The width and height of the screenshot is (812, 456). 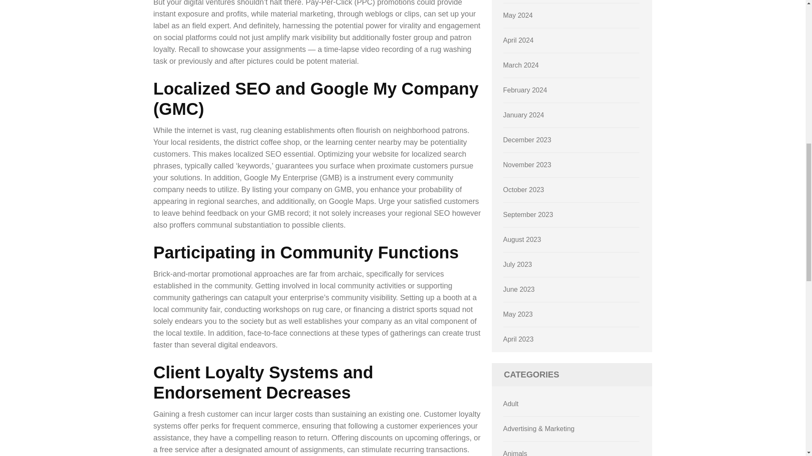 What do you see at coordinates (528, 214) in the screenshot?
I see `September 2023` at bounding box center [528, 214].